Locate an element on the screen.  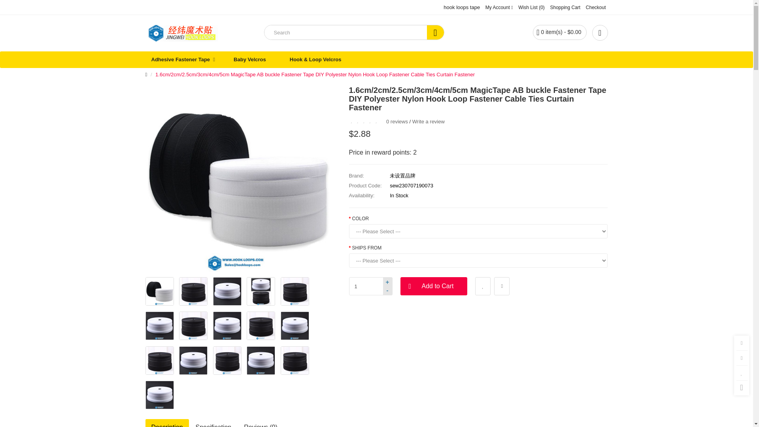
Baby Velcros is located at coordinates (250, 59).